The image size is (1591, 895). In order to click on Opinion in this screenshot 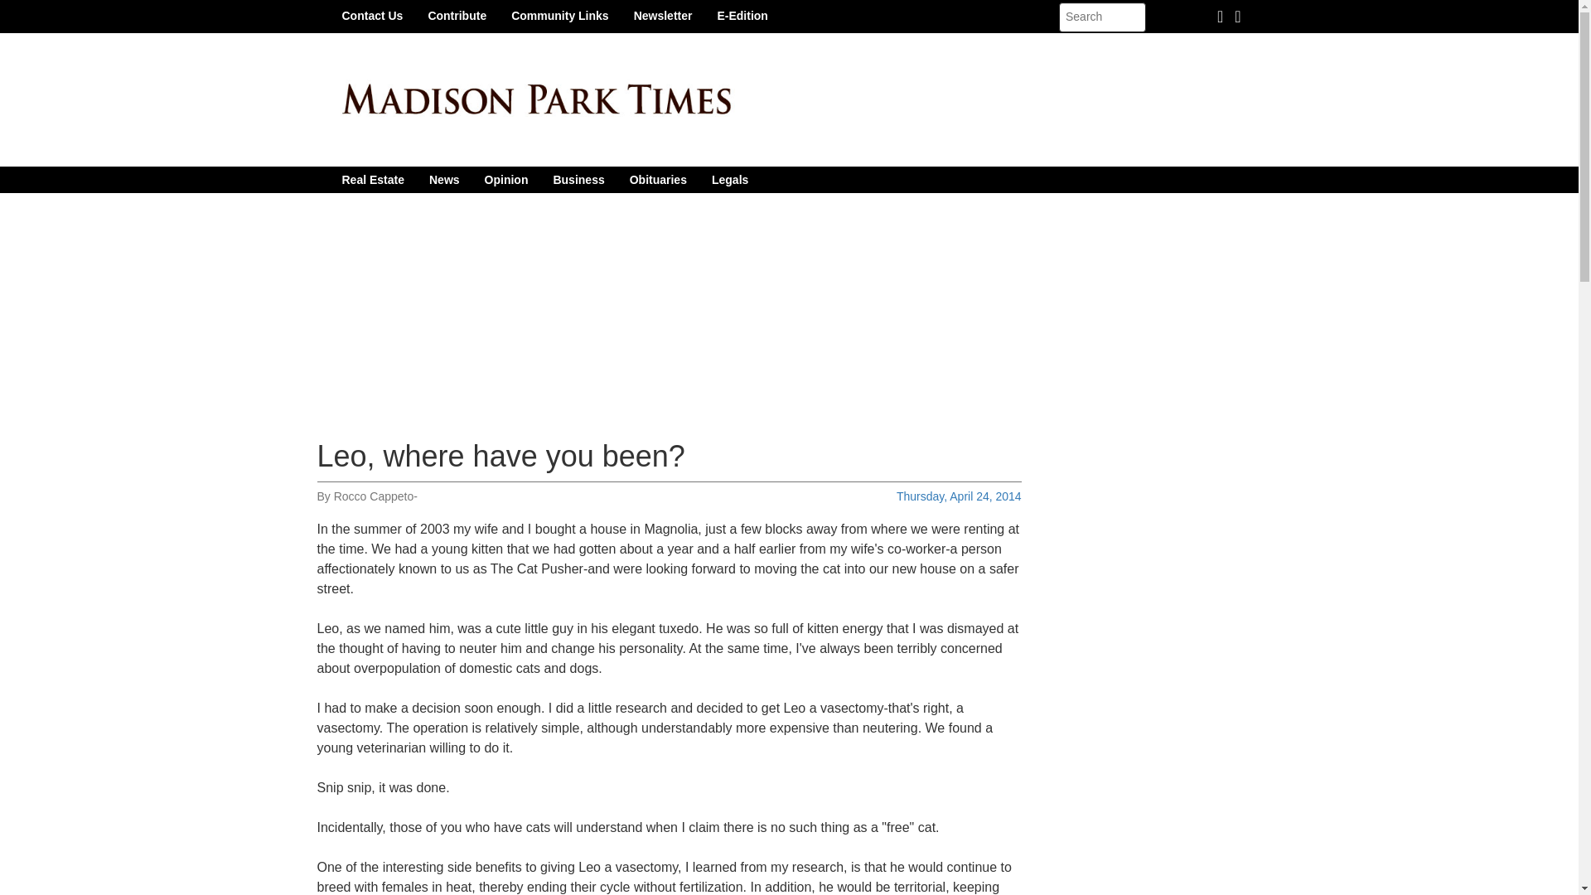, I will do `click(506, 179)`.